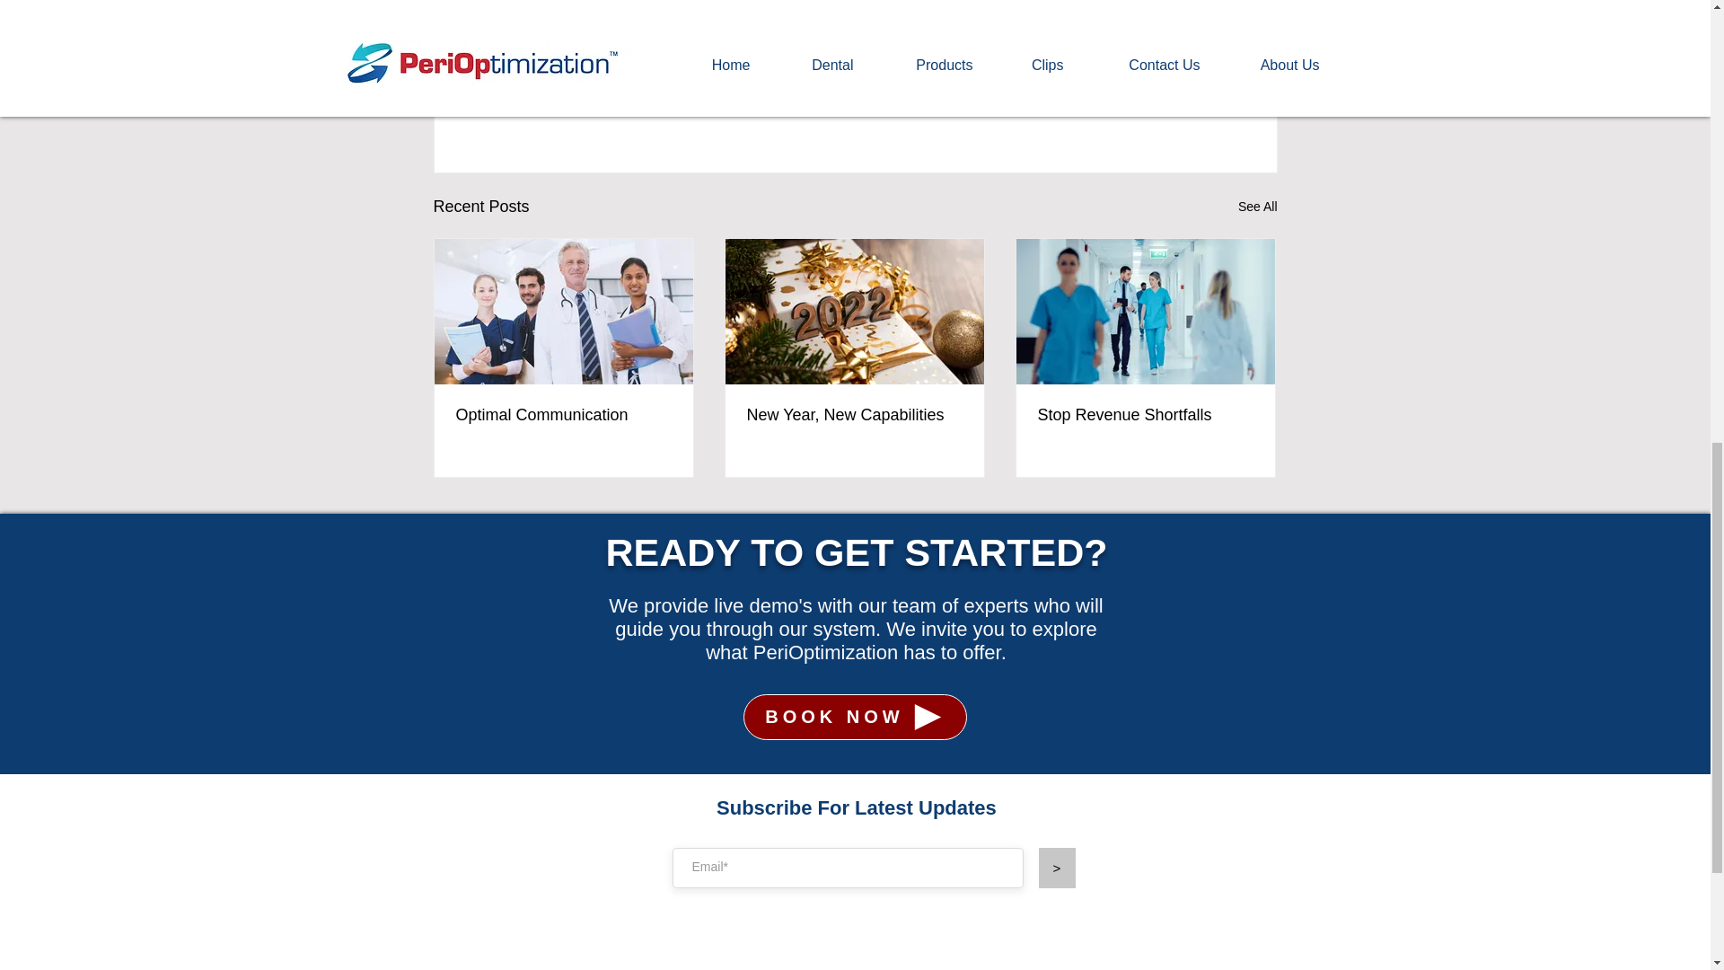 The image size is (1724, 970). Describe the element at coordinates (1257, 207) in the screenshot. I see `See All` at that location.